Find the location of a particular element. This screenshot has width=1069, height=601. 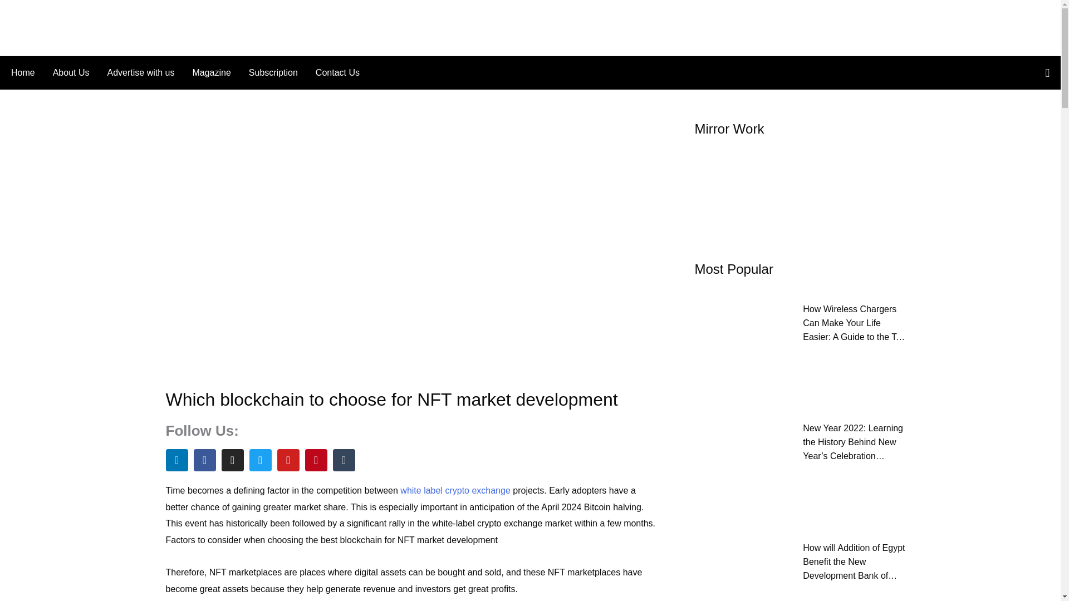

white label crypto exchange is located at coordinates (457, 490).